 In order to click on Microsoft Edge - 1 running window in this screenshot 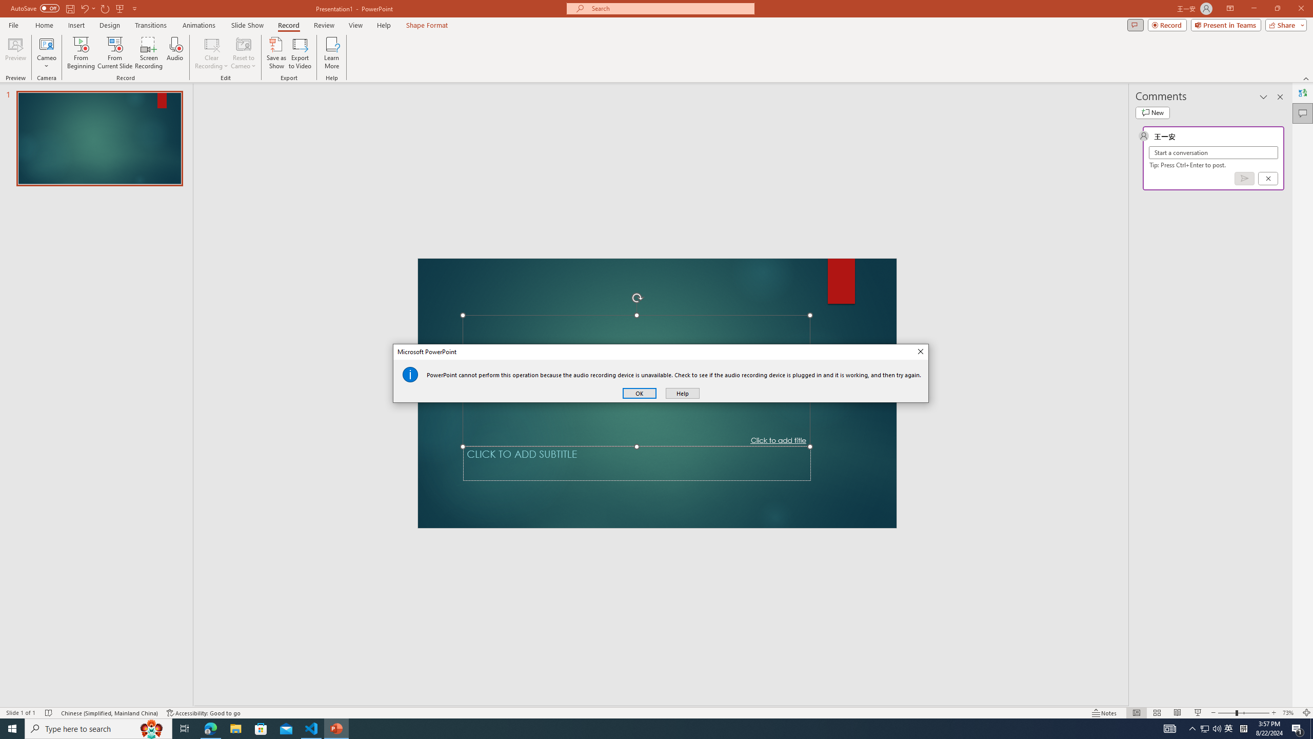, I will do `click(210, 729)`.